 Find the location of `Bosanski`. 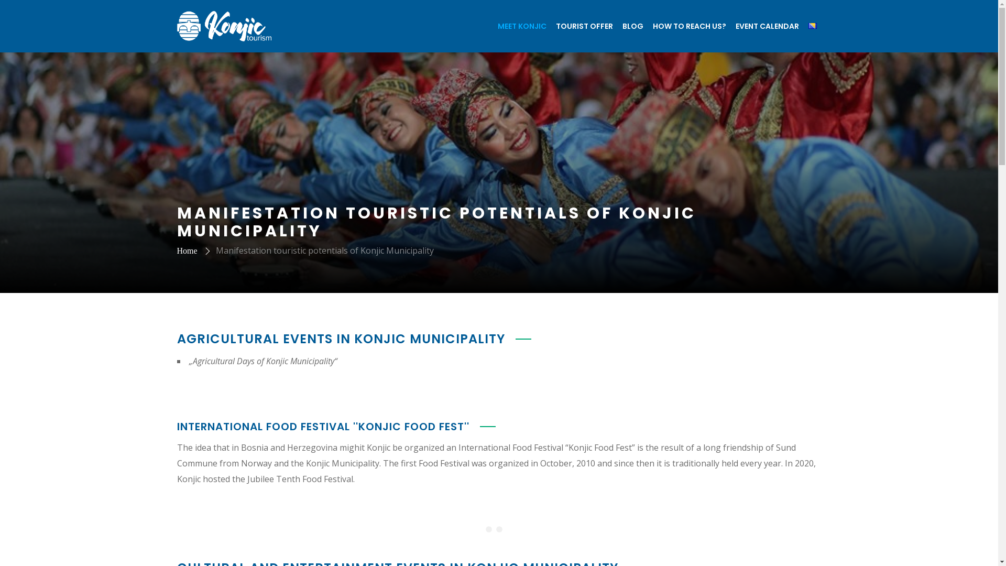

Bosanski is located at coordinates (812, 26).